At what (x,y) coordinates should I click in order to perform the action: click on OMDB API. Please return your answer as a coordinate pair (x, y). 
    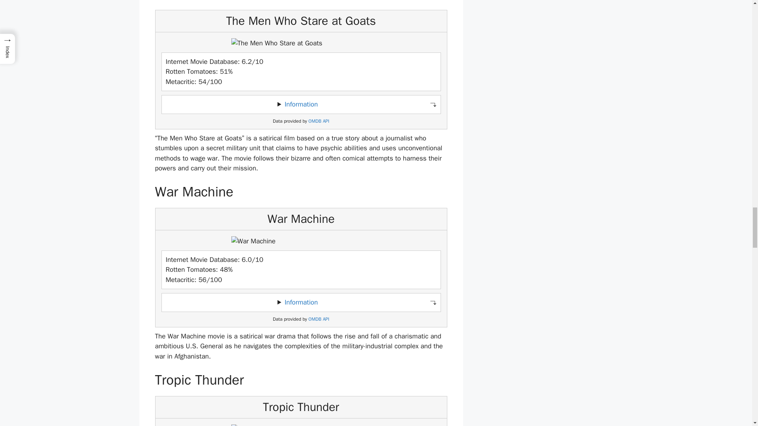
    Looking at the image, I should click on (319, 121).